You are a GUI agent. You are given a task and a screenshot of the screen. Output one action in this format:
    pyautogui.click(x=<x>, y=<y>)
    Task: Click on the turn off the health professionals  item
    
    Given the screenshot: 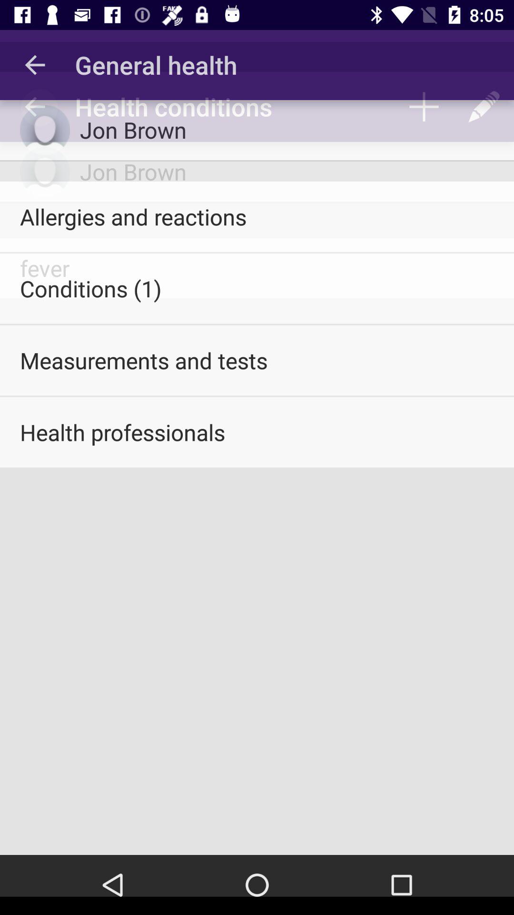 What is the action you would take?
    pyautogui.click(x=257, y=432)
    